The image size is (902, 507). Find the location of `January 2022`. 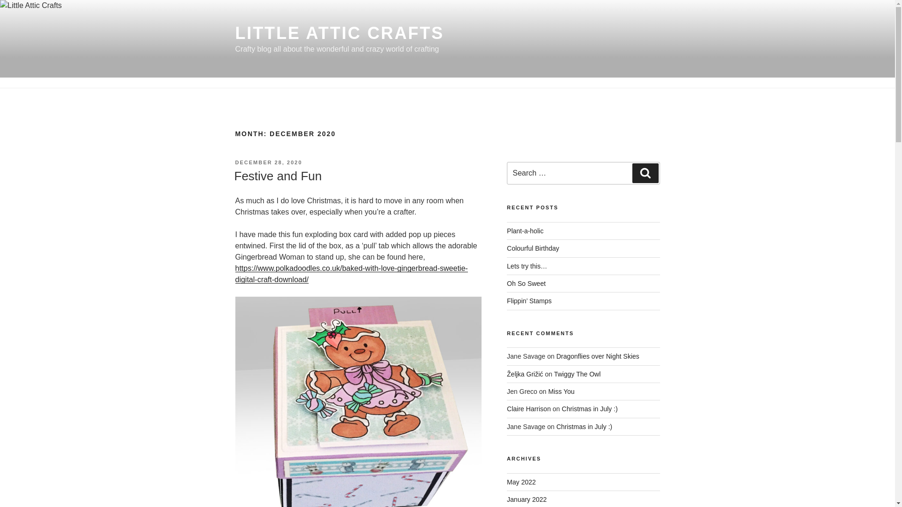

January 2022 is located at coordinates (527, 499).